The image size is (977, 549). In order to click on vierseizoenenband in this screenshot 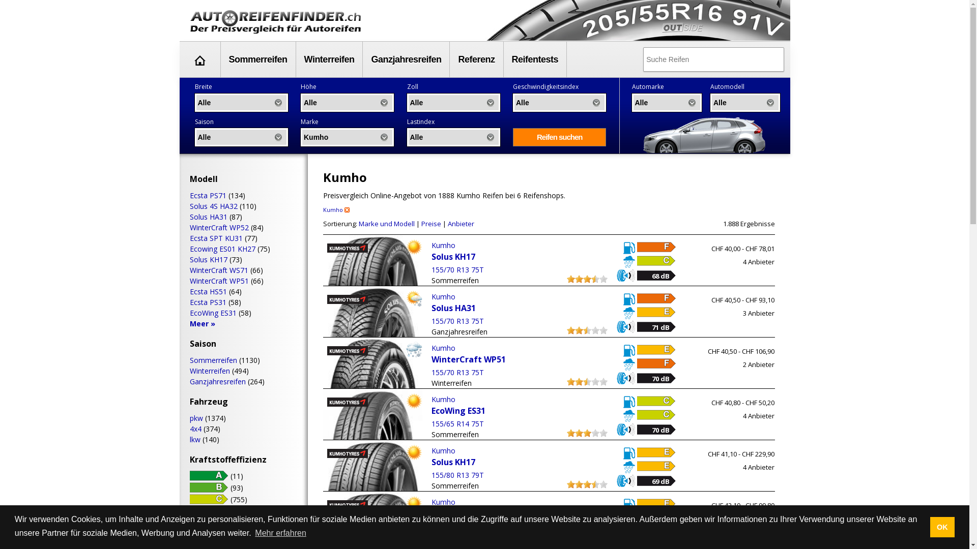, I will do `click(414, 298)`.